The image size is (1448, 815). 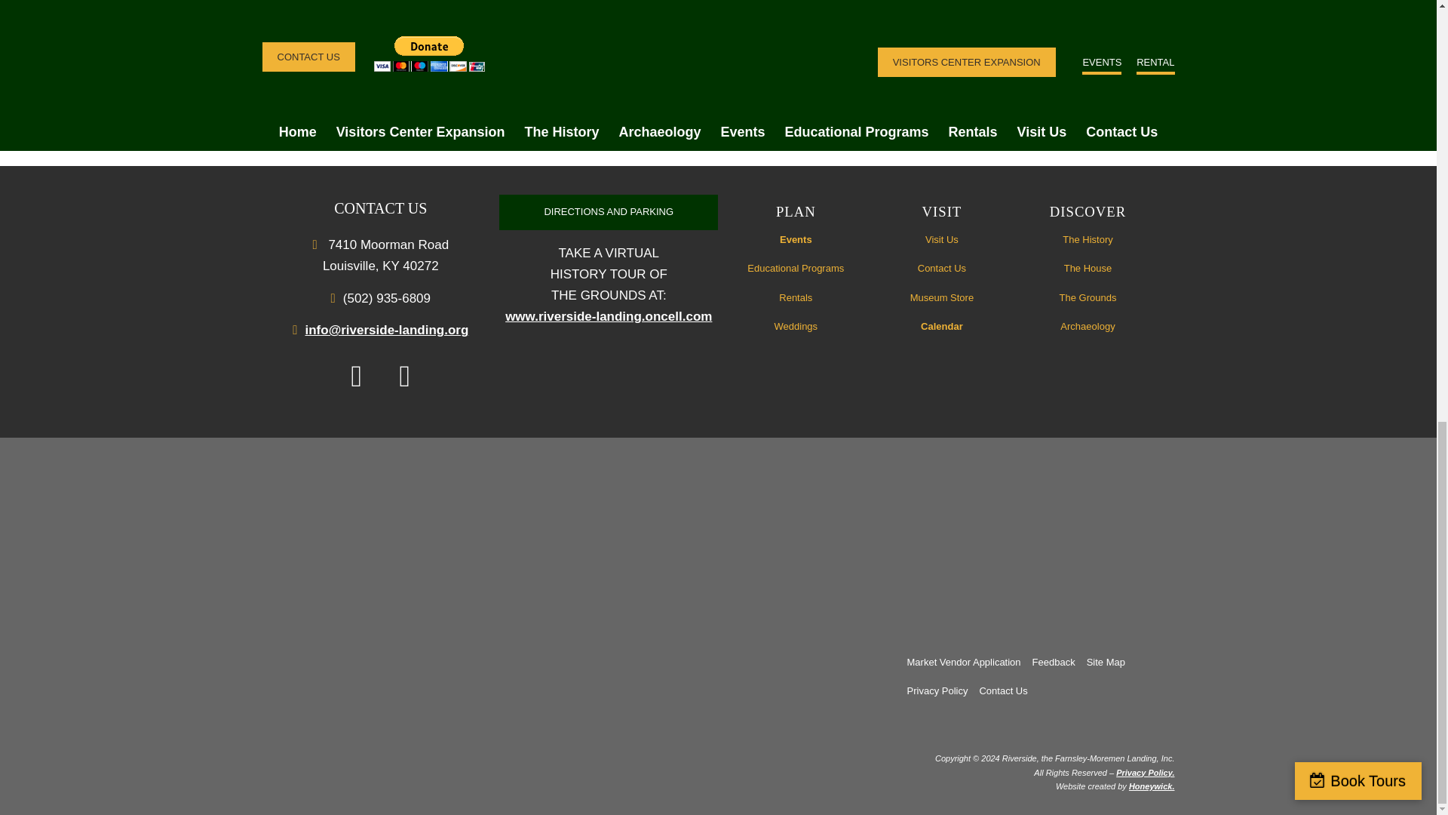 I want to click on Kid Friendly, so click(x=415, y=36).